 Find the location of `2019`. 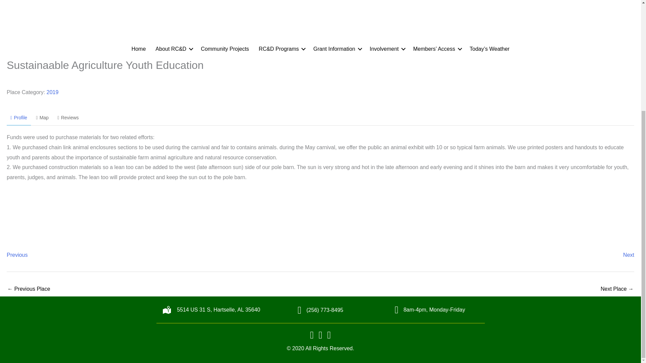

2019 is located at coordinates (52, 92).